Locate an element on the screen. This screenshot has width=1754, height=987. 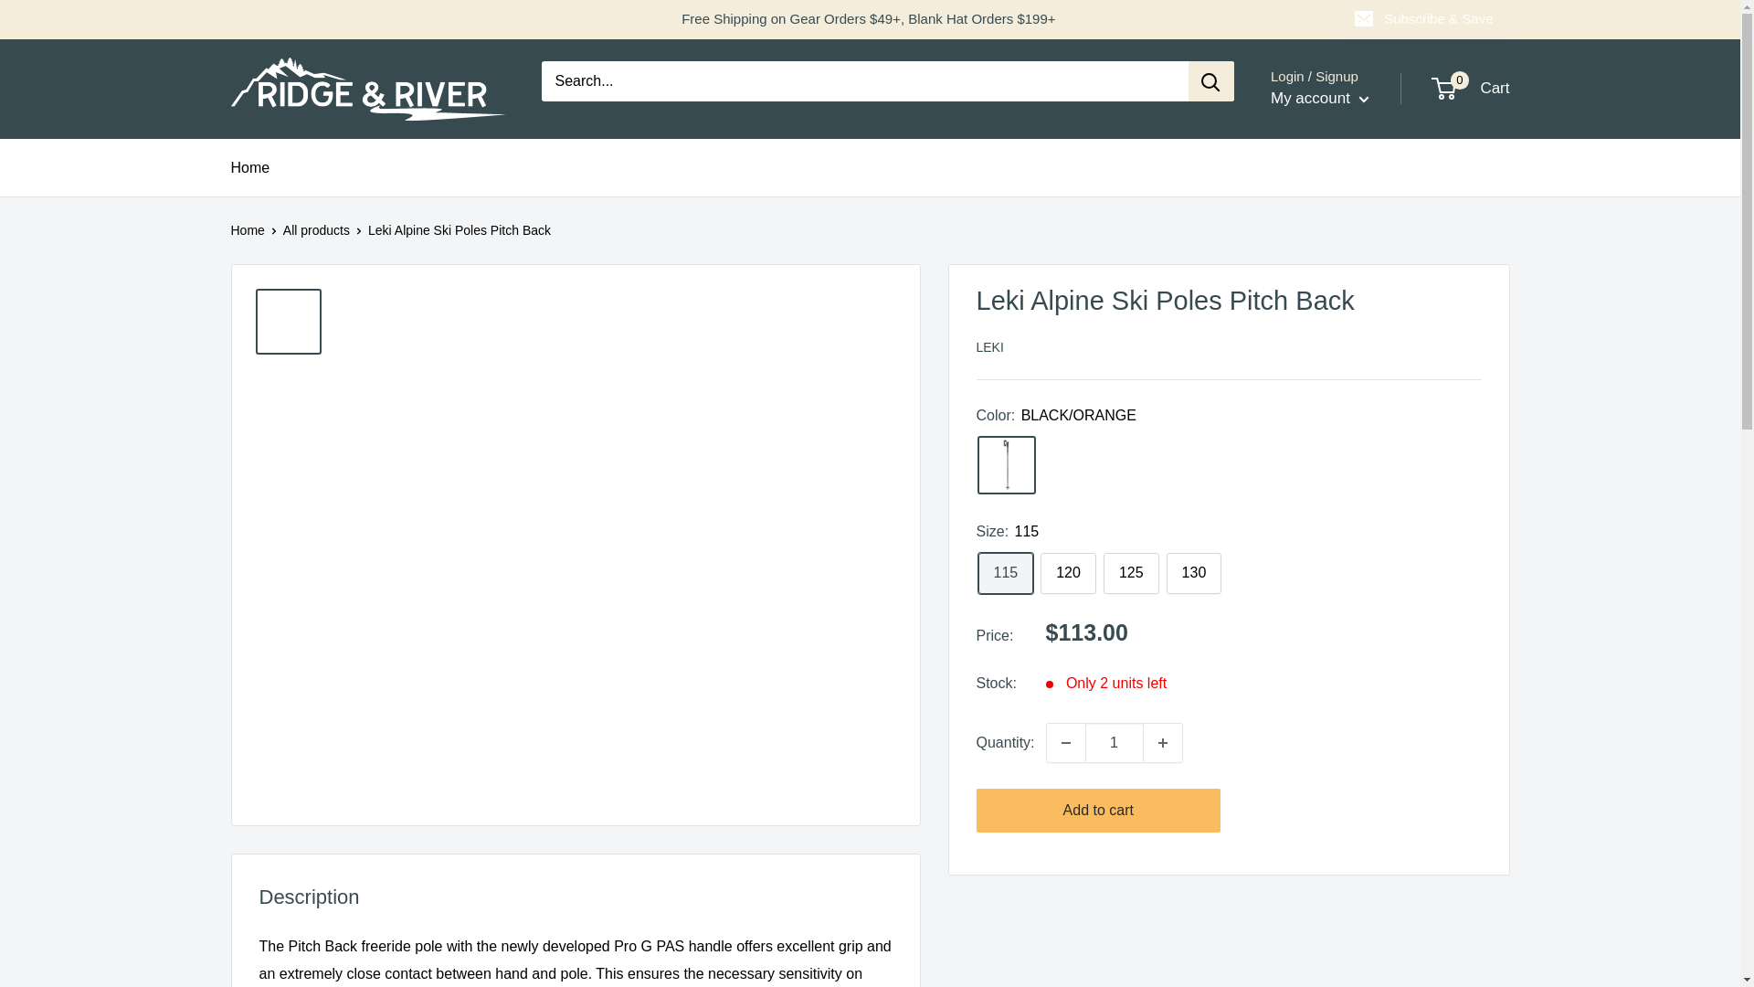
My account is located at coordinates (1319, 99).